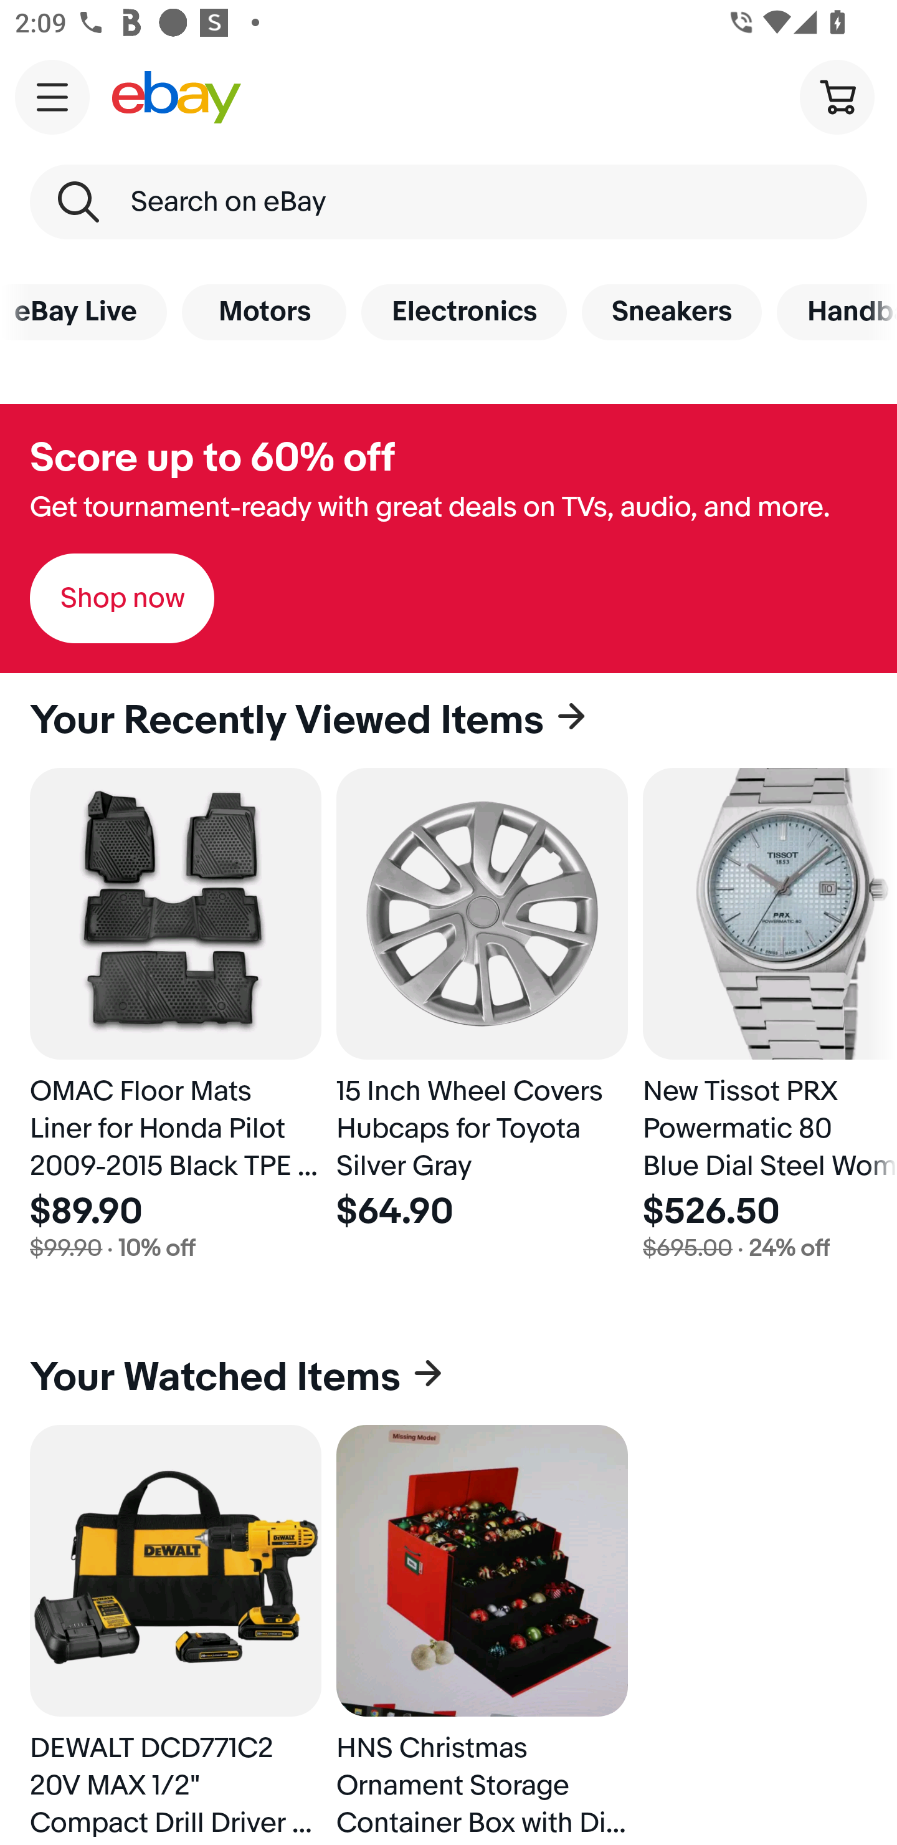  I want to click on Sneakers, so click(672, 312).